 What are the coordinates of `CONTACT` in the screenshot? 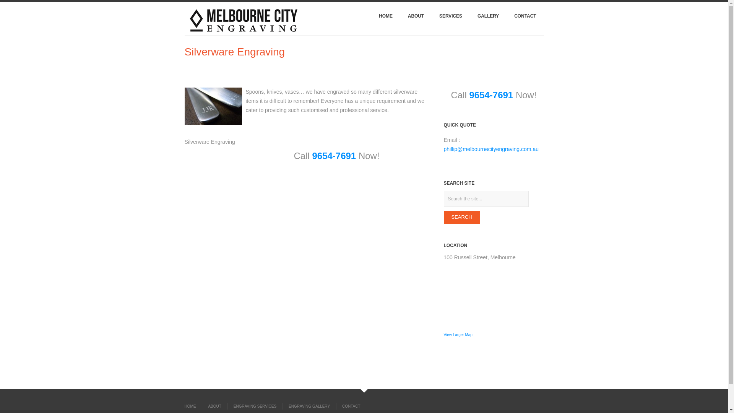 It's located at (525, 18).